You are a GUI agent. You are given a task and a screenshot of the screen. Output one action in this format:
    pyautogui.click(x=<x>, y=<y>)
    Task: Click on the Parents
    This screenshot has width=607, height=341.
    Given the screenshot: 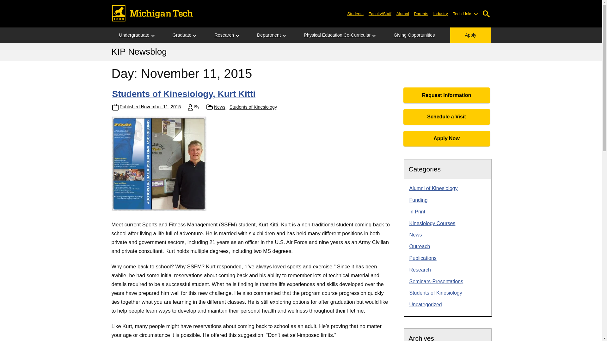 What is the action you would take?
    pyautogui.click(x=421, y=13)
    